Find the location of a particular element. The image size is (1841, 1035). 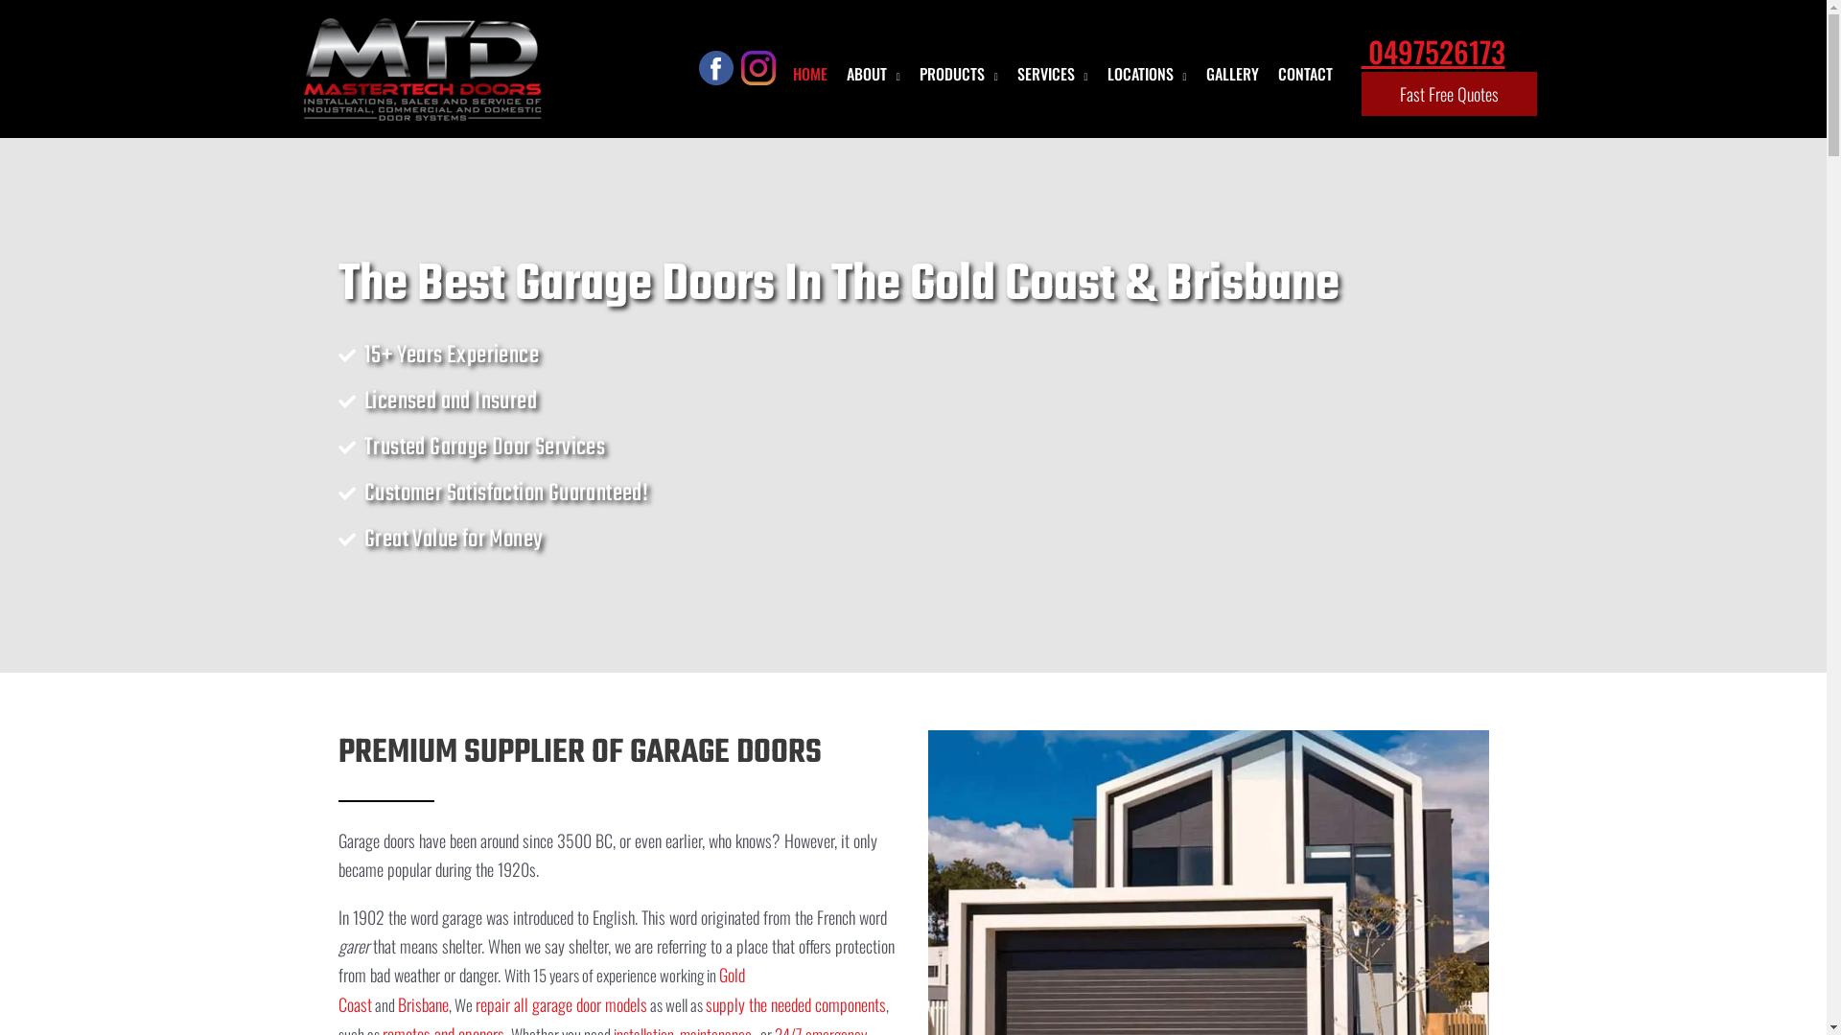

repair all garage door models is located at coordinates (562, 1004).